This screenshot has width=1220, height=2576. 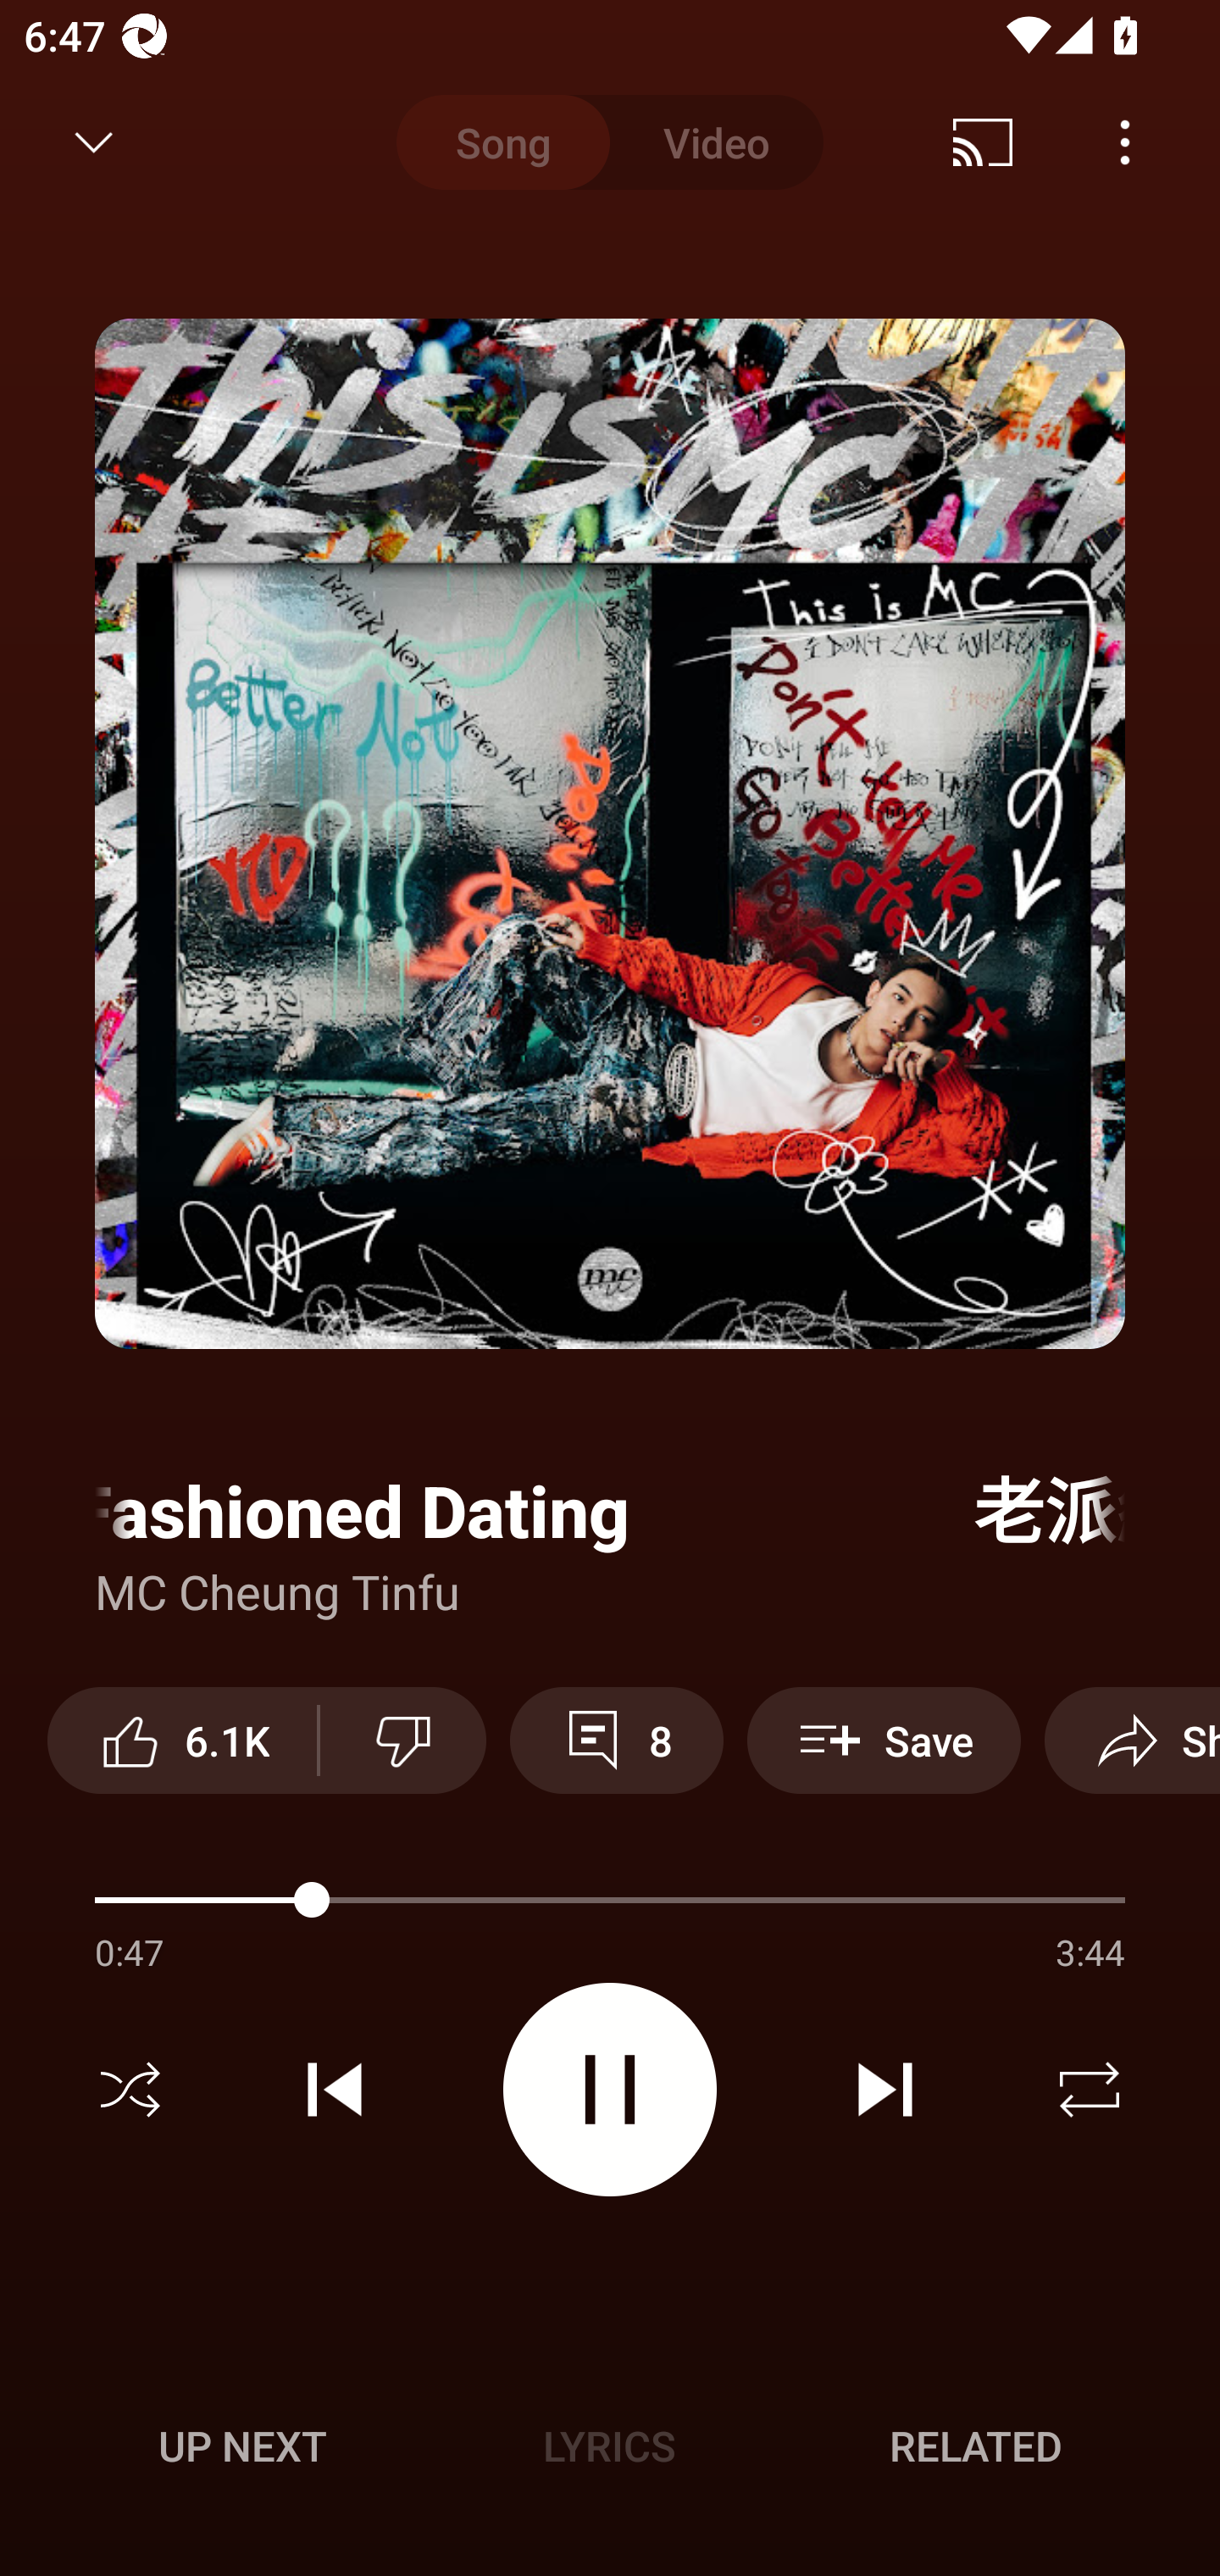 I want to click on Save Save to playlist, so click(x=884, y=1740).